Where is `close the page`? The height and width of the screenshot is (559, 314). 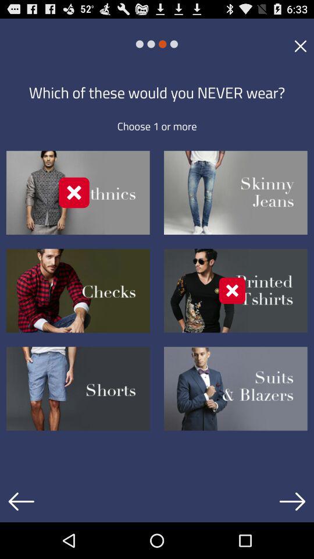 close the page is located at coordinates (300, 45).